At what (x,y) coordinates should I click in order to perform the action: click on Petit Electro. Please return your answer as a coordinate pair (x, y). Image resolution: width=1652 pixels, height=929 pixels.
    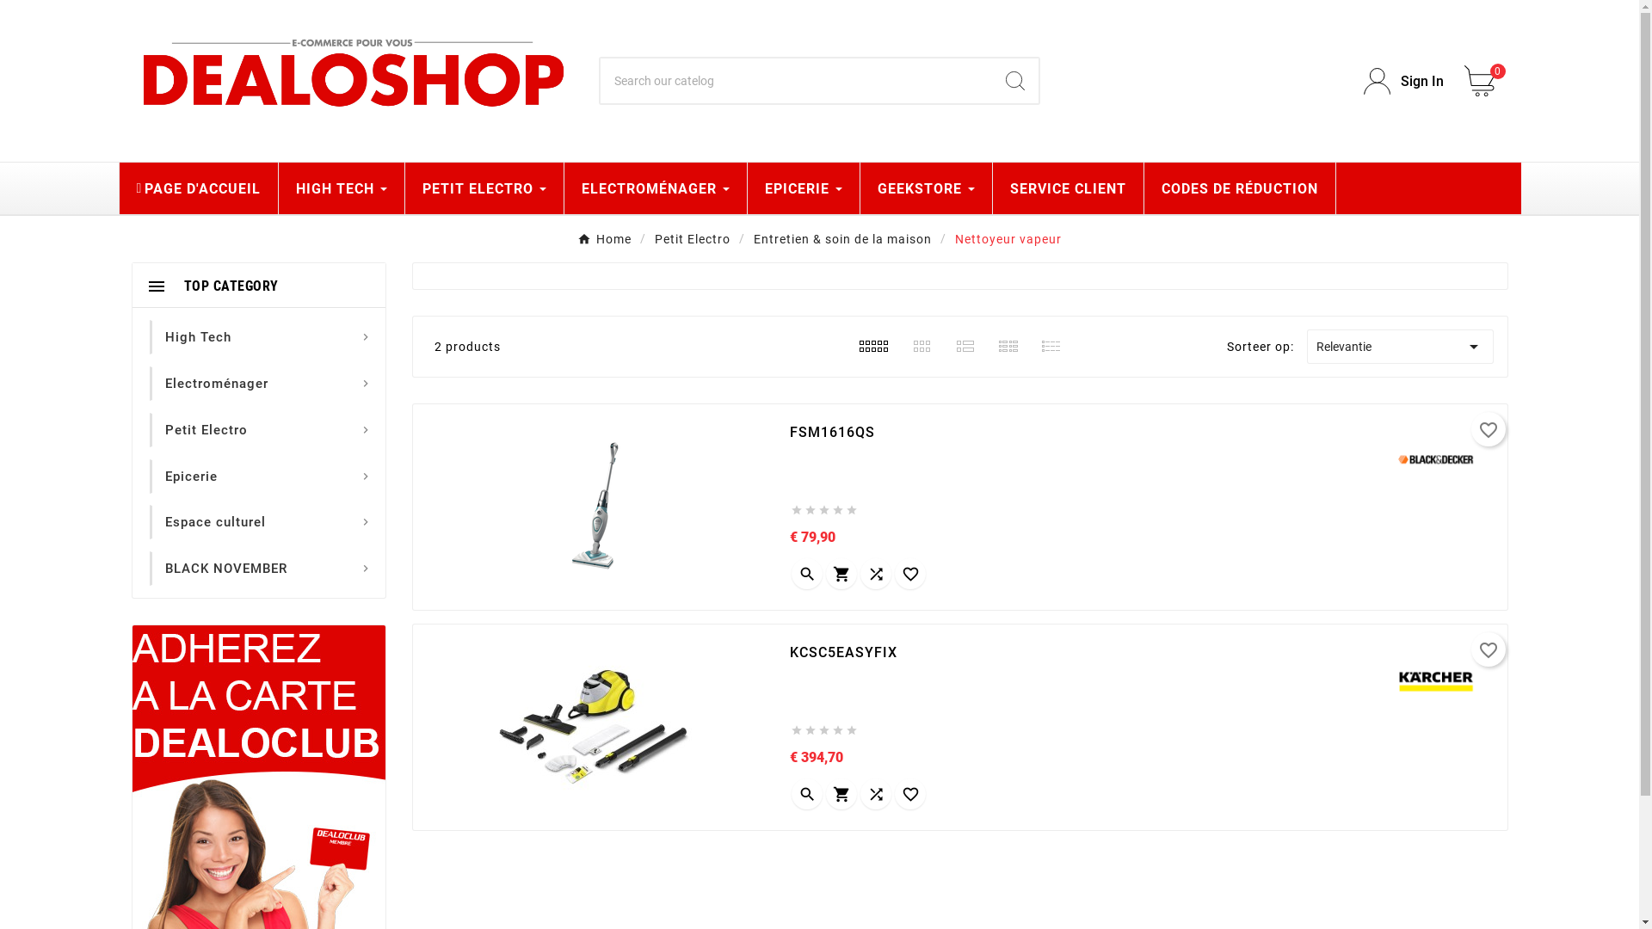
    Looking at the image, I should click on (206, 430).